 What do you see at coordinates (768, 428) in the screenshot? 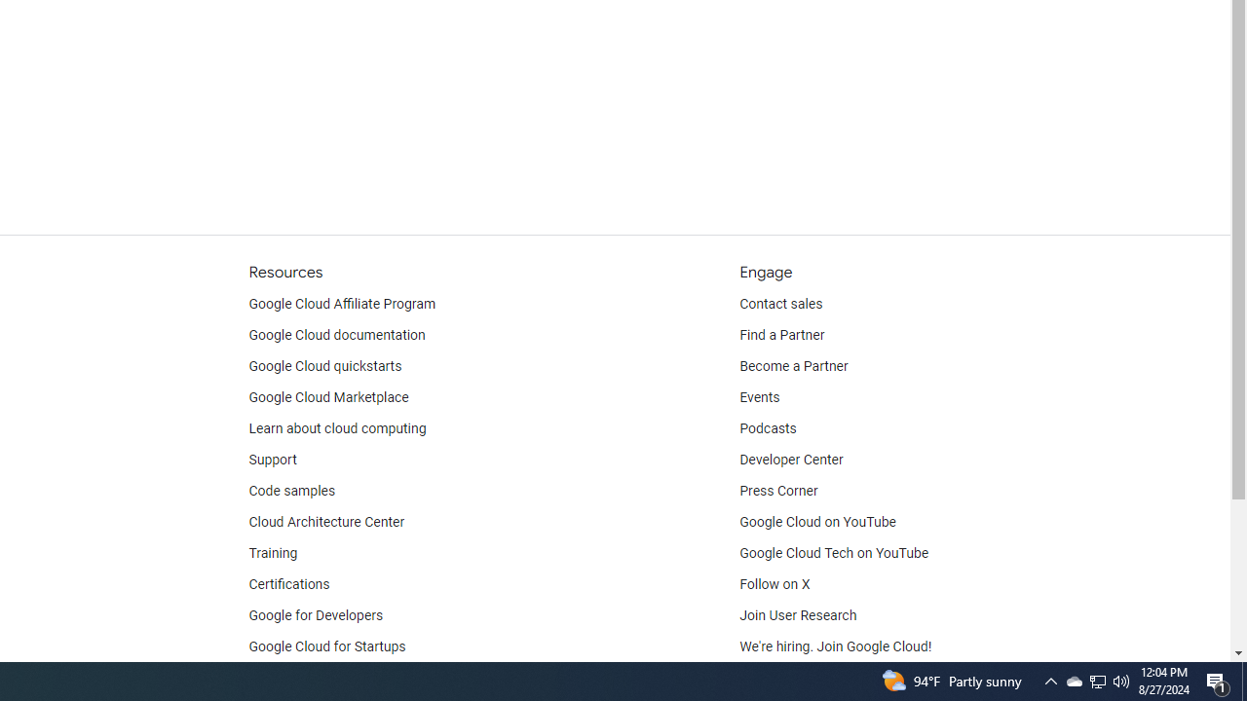
I see `Podcasts` at bounding box center [768, 428].